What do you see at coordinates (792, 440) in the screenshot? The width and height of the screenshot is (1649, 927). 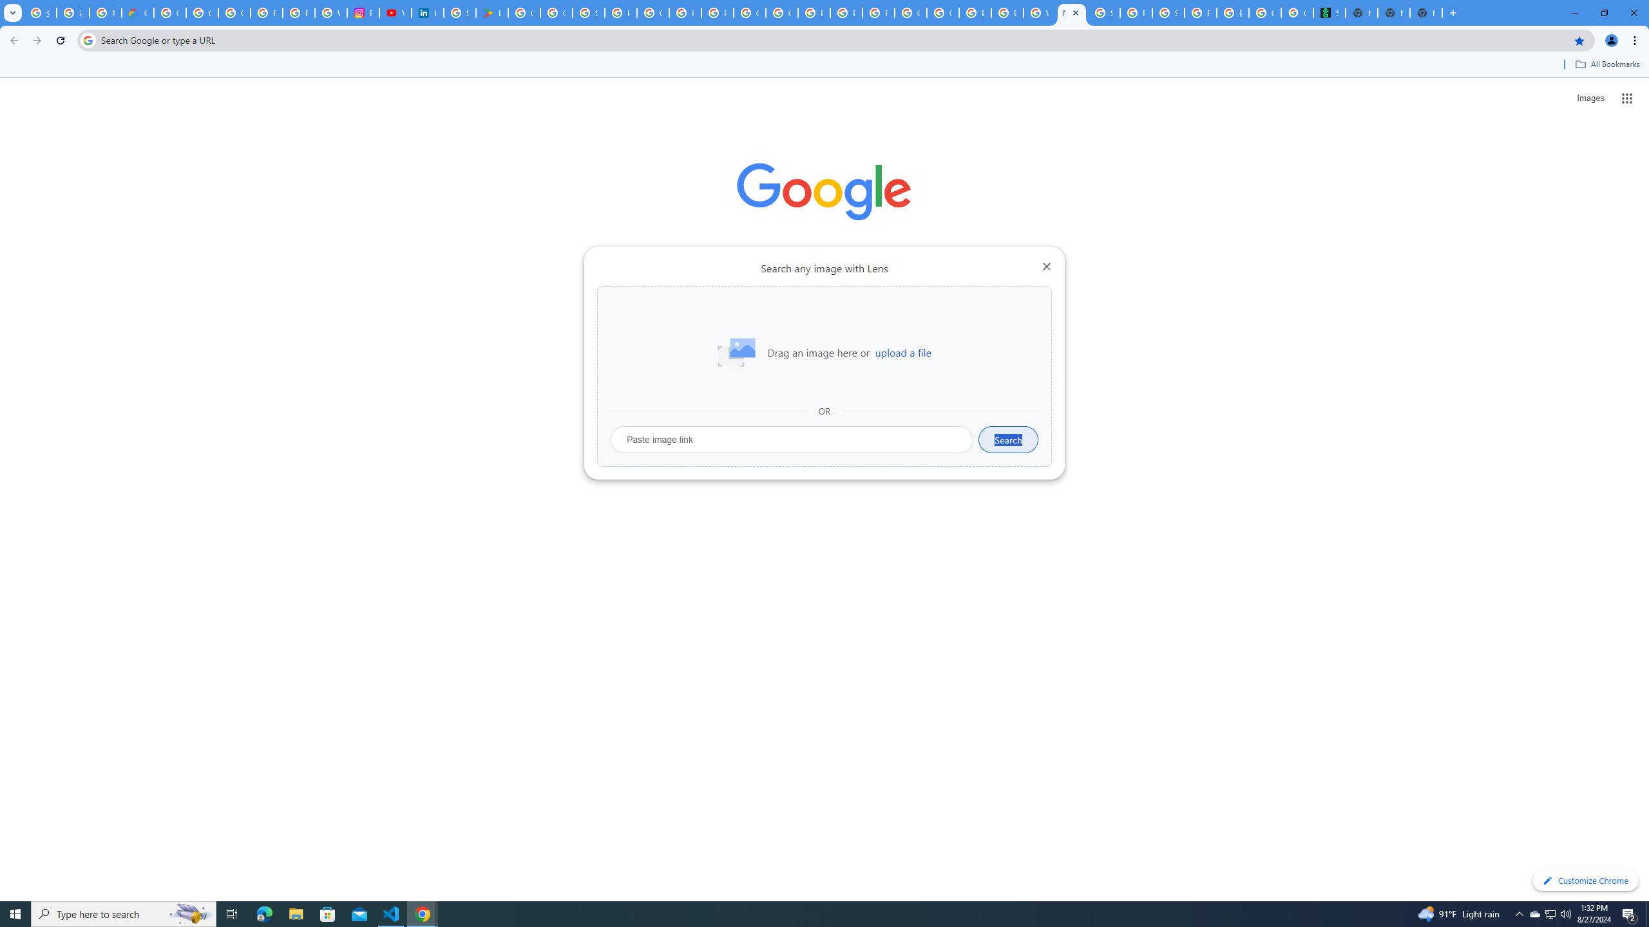 I see `Paste image link` at bounding box center [792, 440].